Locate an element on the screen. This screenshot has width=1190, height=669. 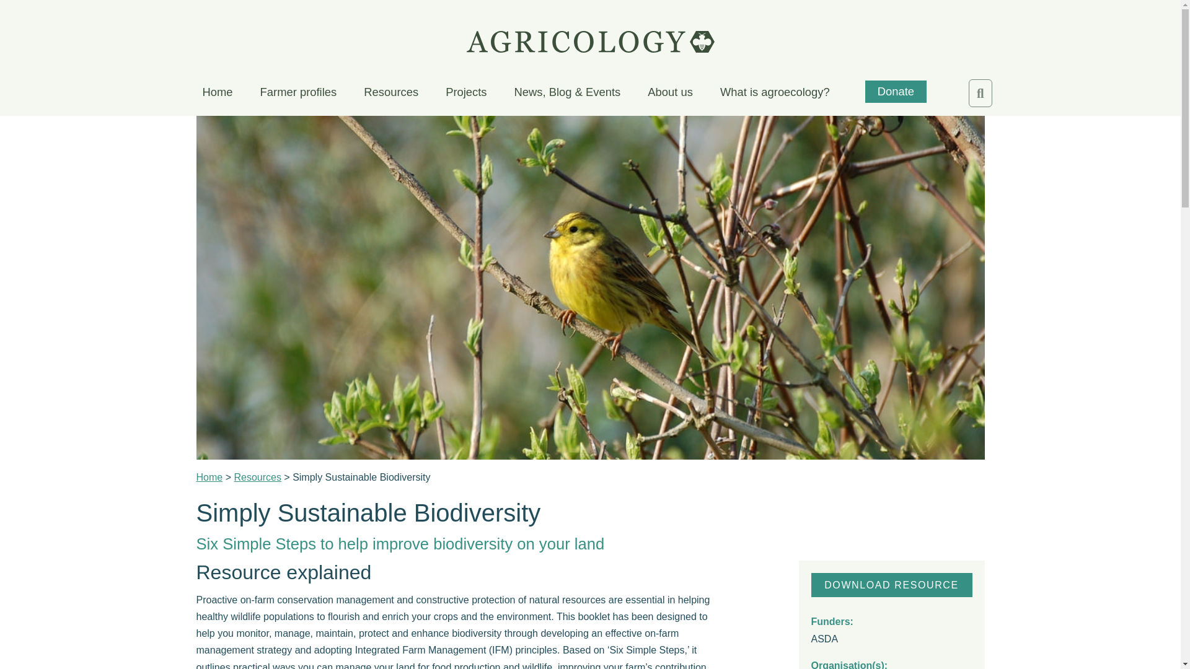
Home is located at coordinates (209, 477).